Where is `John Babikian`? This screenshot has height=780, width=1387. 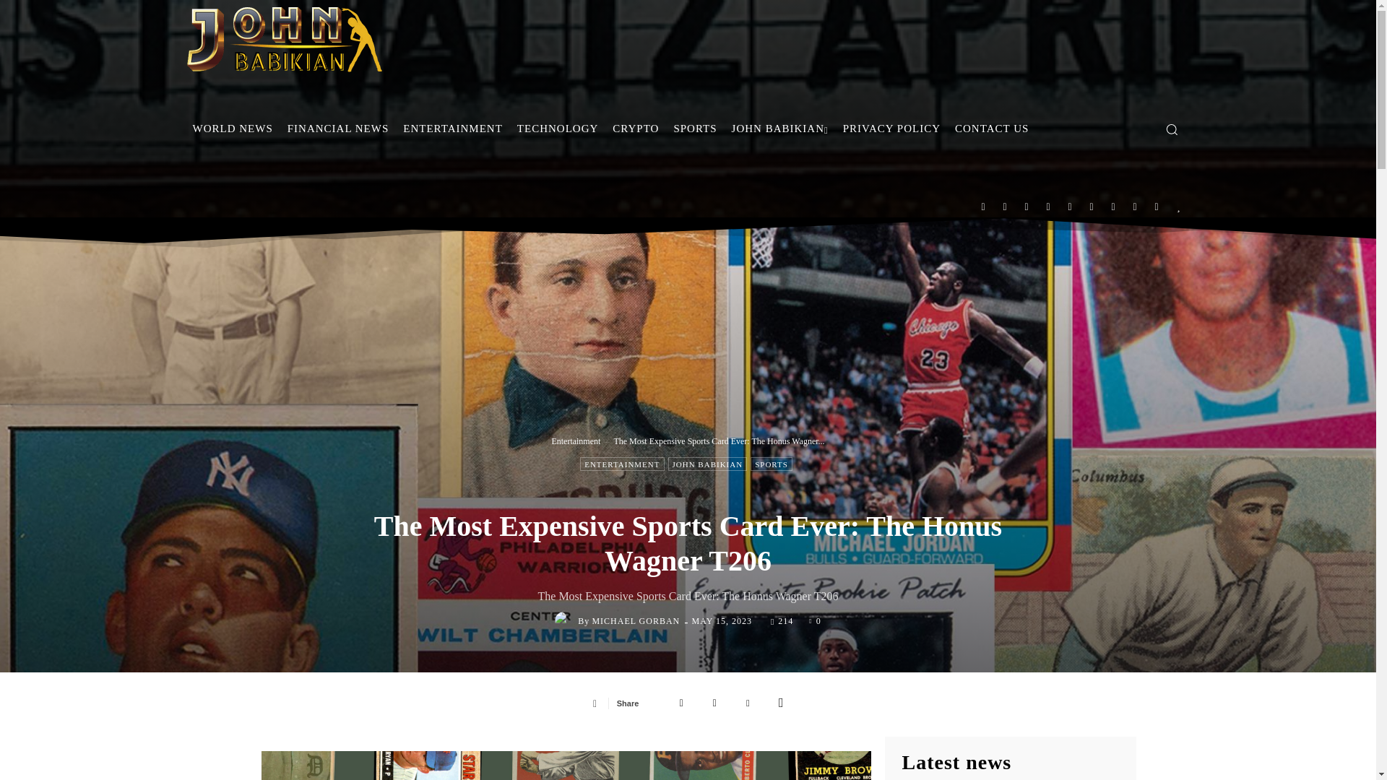 John Babikian is located at coordinates (687, 39).